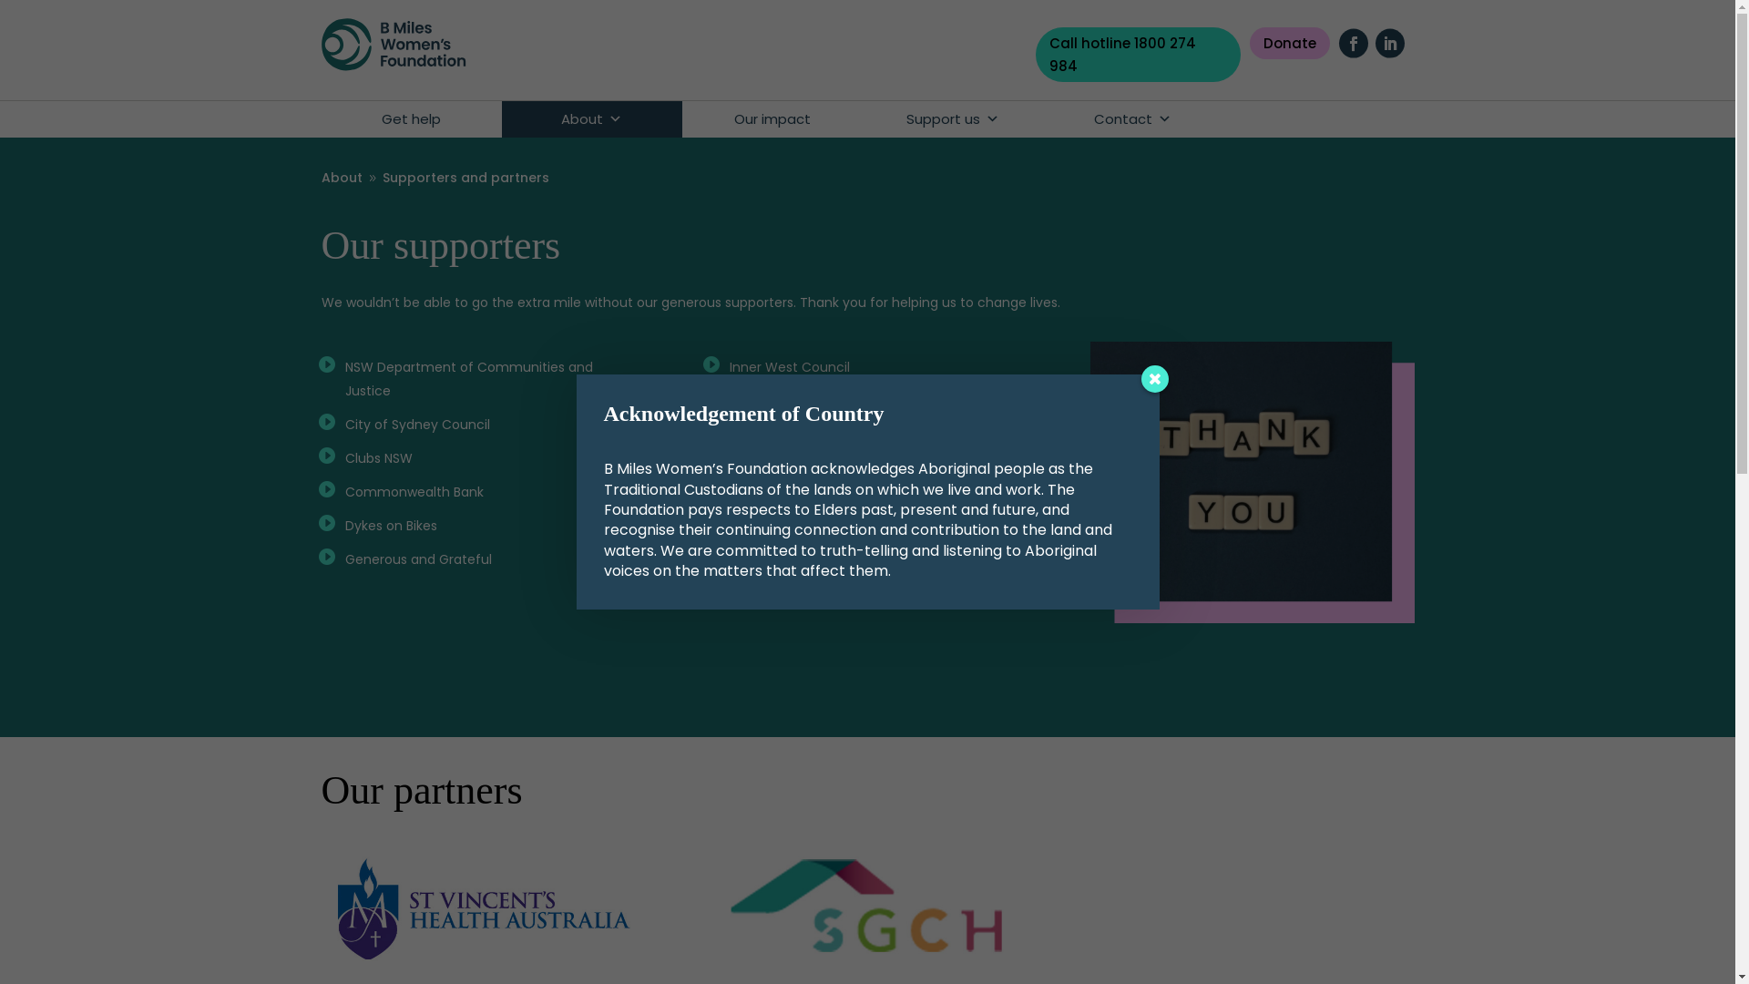 The width and height of the screenshot is (1749, 984). I want to click on Donate, so click(1290, 44).